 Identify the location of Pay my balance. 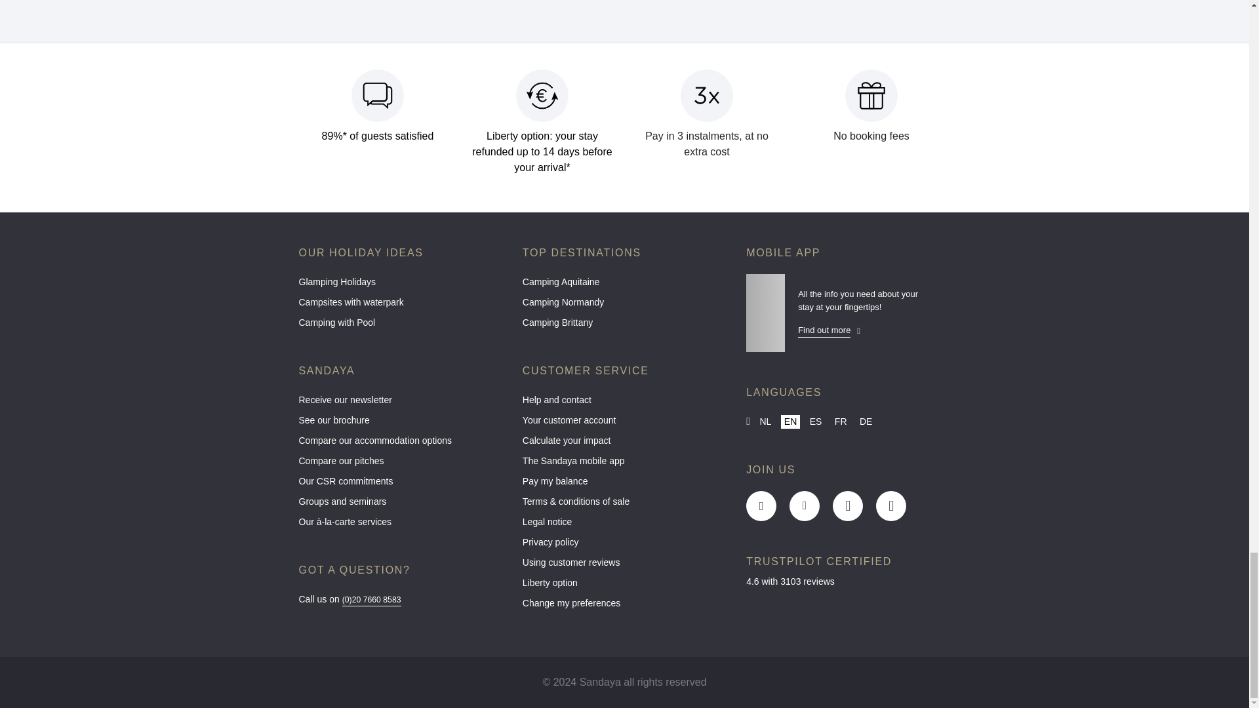
(624, 484).